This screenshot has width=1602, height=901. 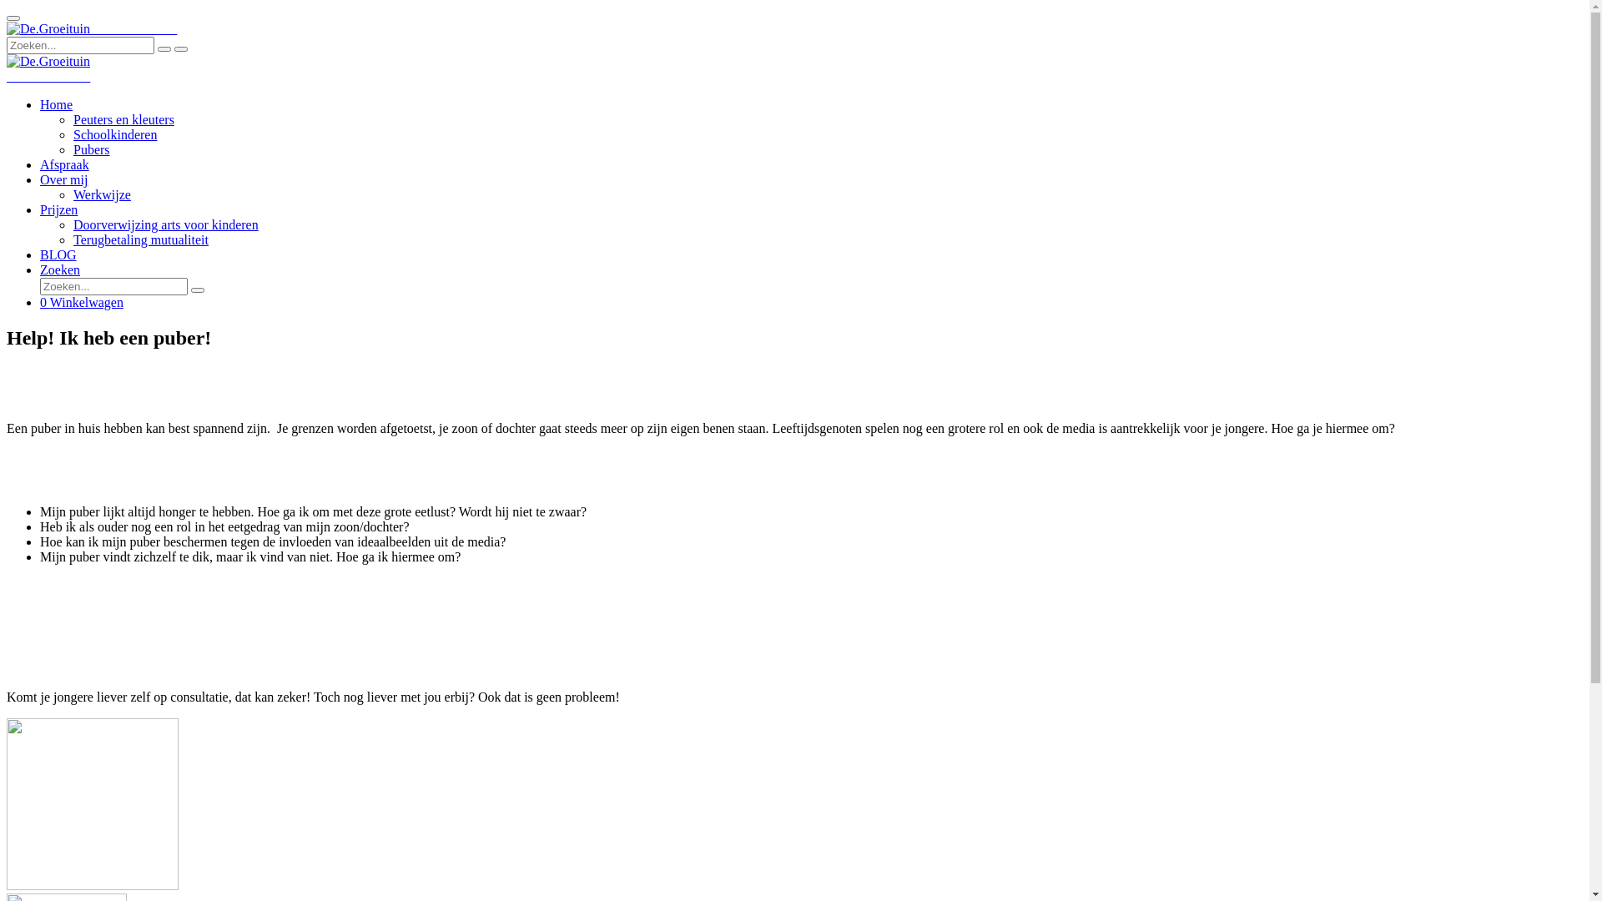 What do you see at coordinates (48, 62) in the screenshot?
I see `De.Groeituin` at bounding box center [48, 62].